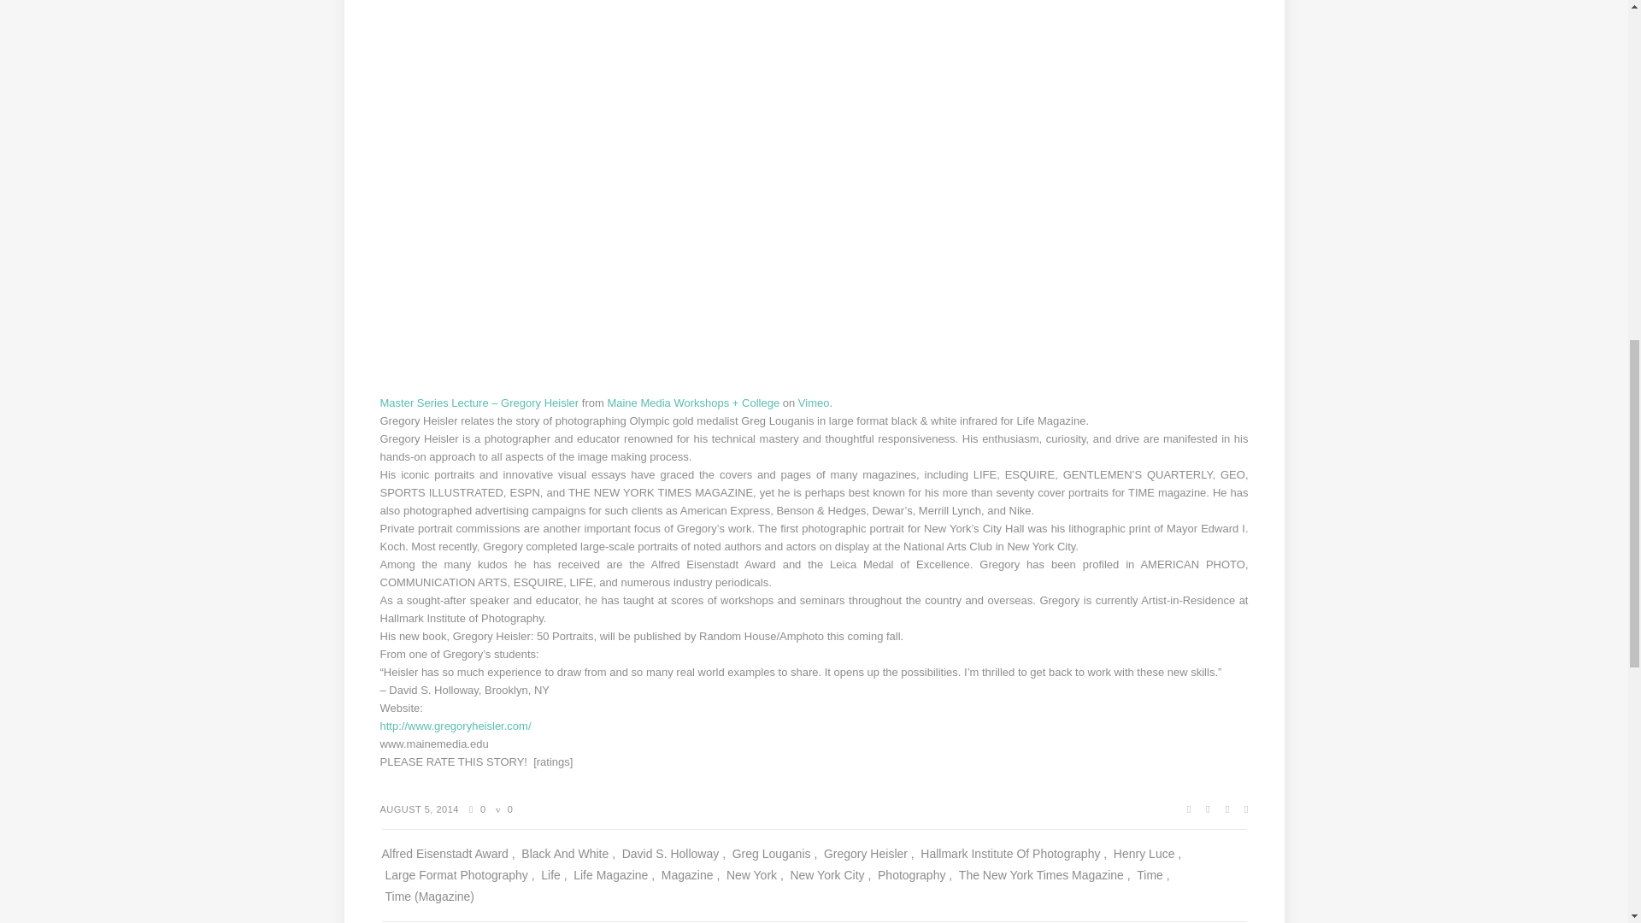 The image size is (1641, 923). What do you see at coordinates (1014, 854) in the screenshot?
I see `Hallmark Institute Of Photography` at bounding box center [1014, 854].